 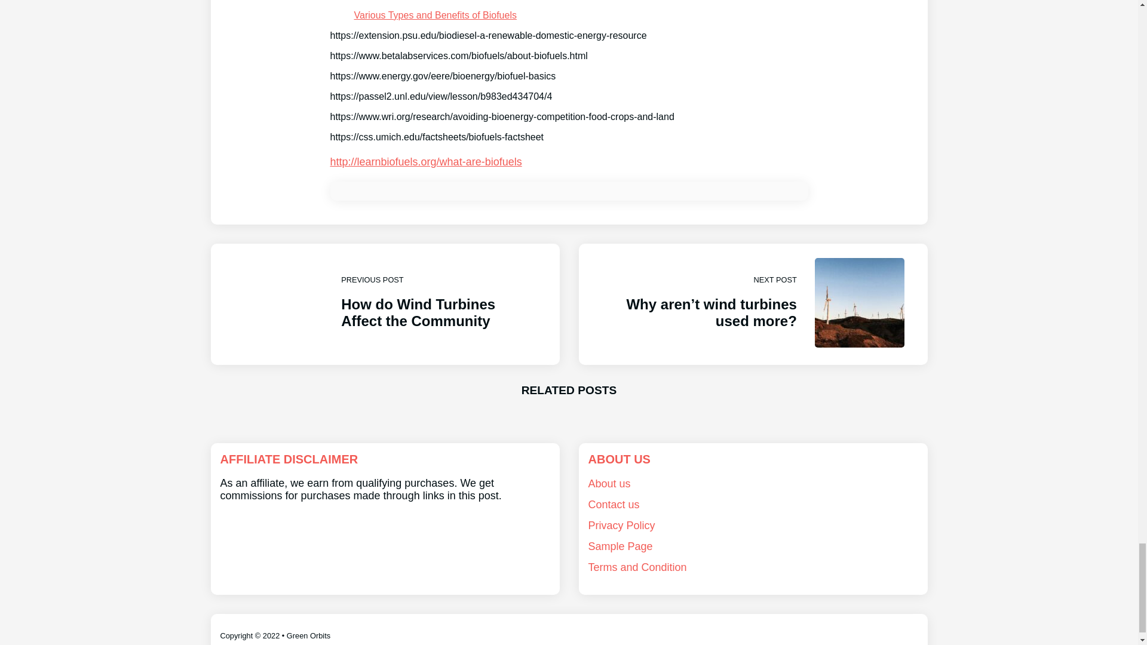 What do you see at coordinates (637, 567) in the screenshot?
I see `Terms and Condition` at bounding box center [637, 567].